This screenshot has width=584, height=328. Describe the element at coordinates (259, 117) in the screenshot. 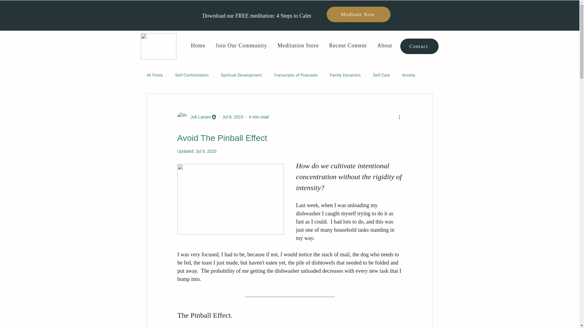

I see `4 min read` at that location.